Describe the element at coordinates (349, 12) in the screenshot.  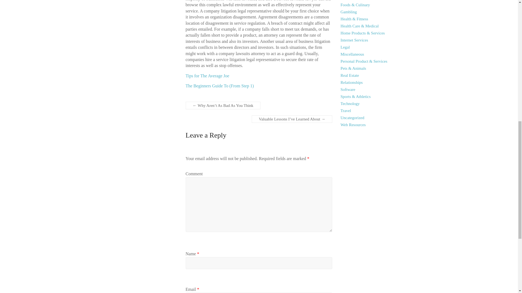
I see `Gambling` at that location.